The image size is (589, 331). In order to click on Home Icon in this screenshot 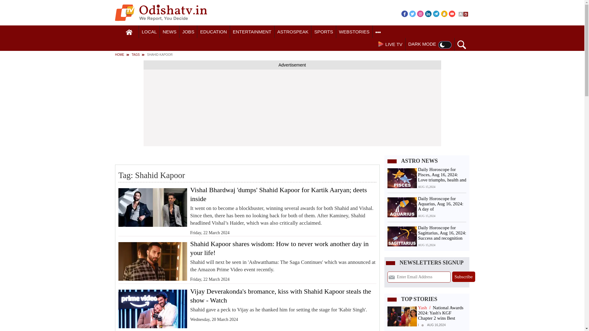, I will do `click(129, 32)`.